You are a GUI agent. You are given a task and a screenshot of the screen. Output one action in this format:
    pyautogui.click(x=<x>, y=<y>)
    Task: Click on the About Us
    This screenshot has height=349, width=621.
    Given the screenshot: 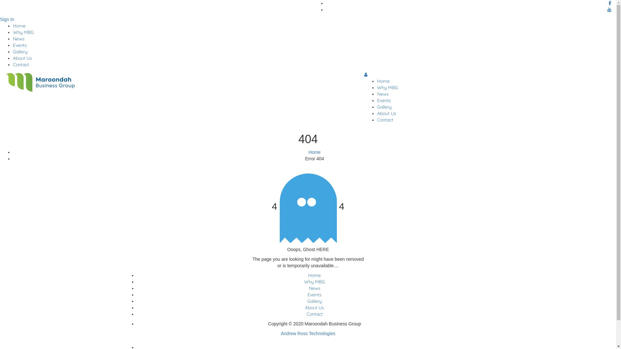 What is the action you would take?
    pyautogui.click(x=314, y=308)
    